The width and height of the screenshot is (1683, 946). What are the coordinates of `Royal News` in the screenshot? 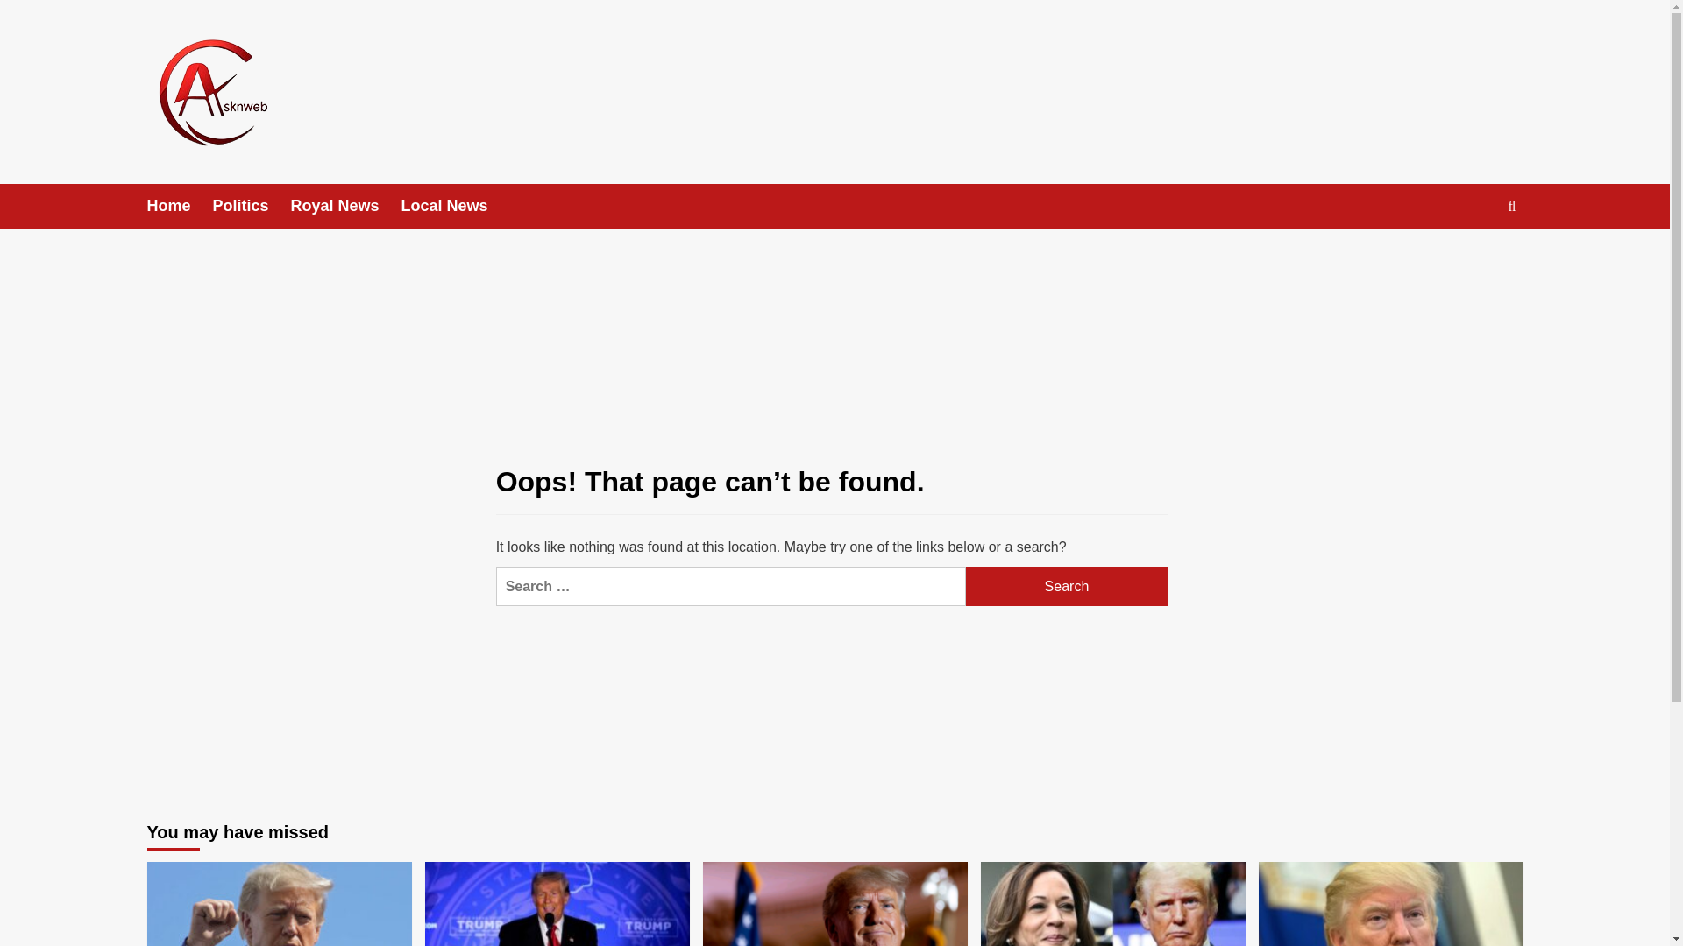 It's located at (346, 206).